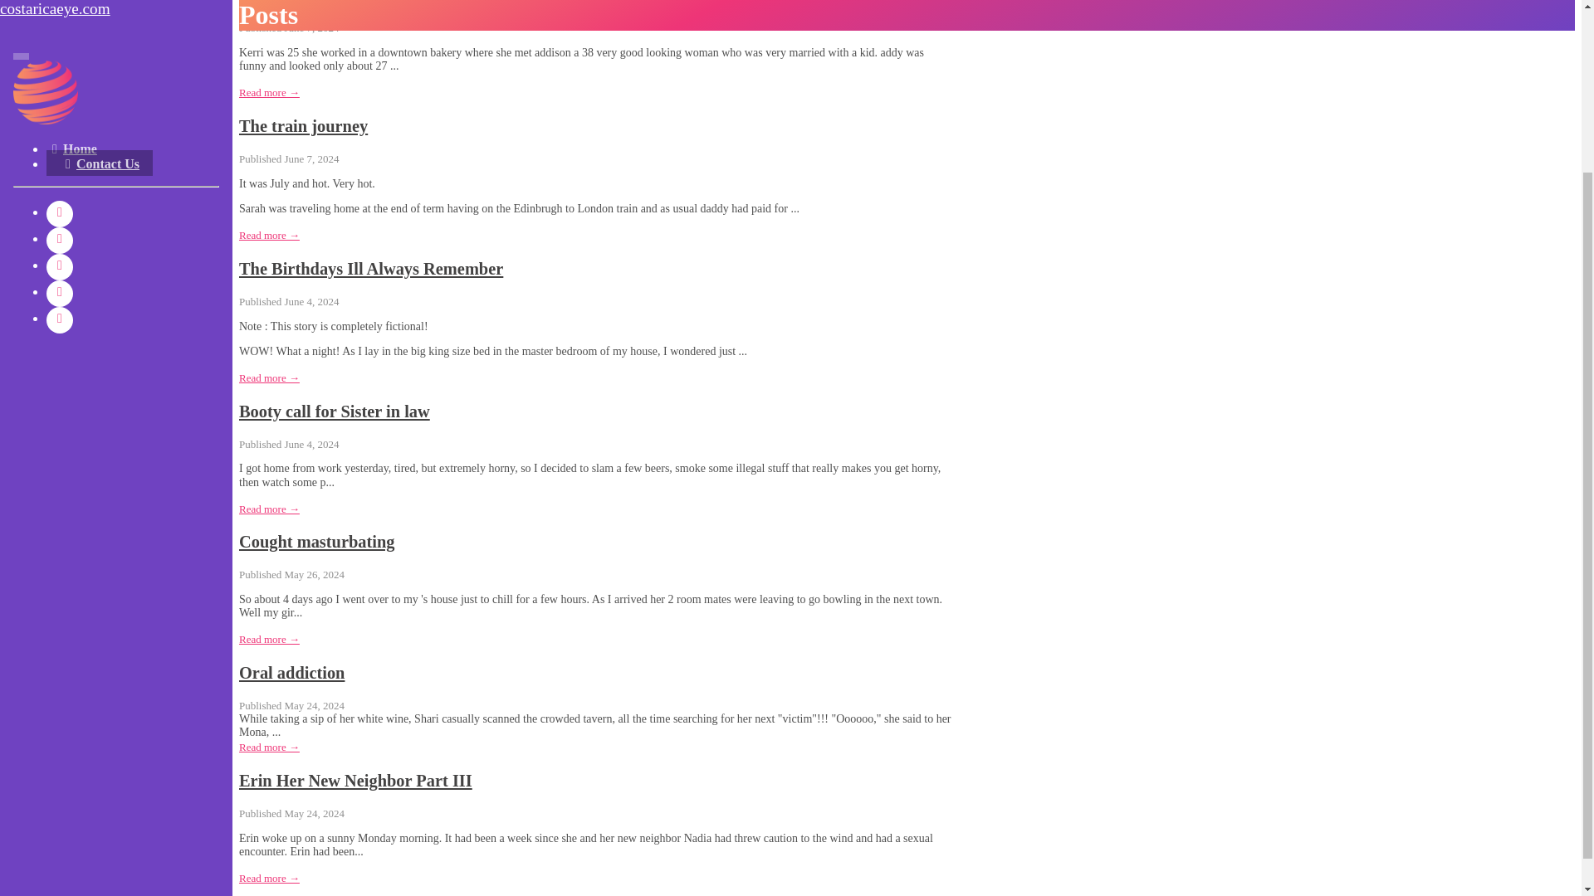 Image resolution: width=1594 pixels, height=896 pixels. What do you see at coordinates (291, 672) in the screenshot?
I see `Oral addiction` at bounding box center [291, 672].